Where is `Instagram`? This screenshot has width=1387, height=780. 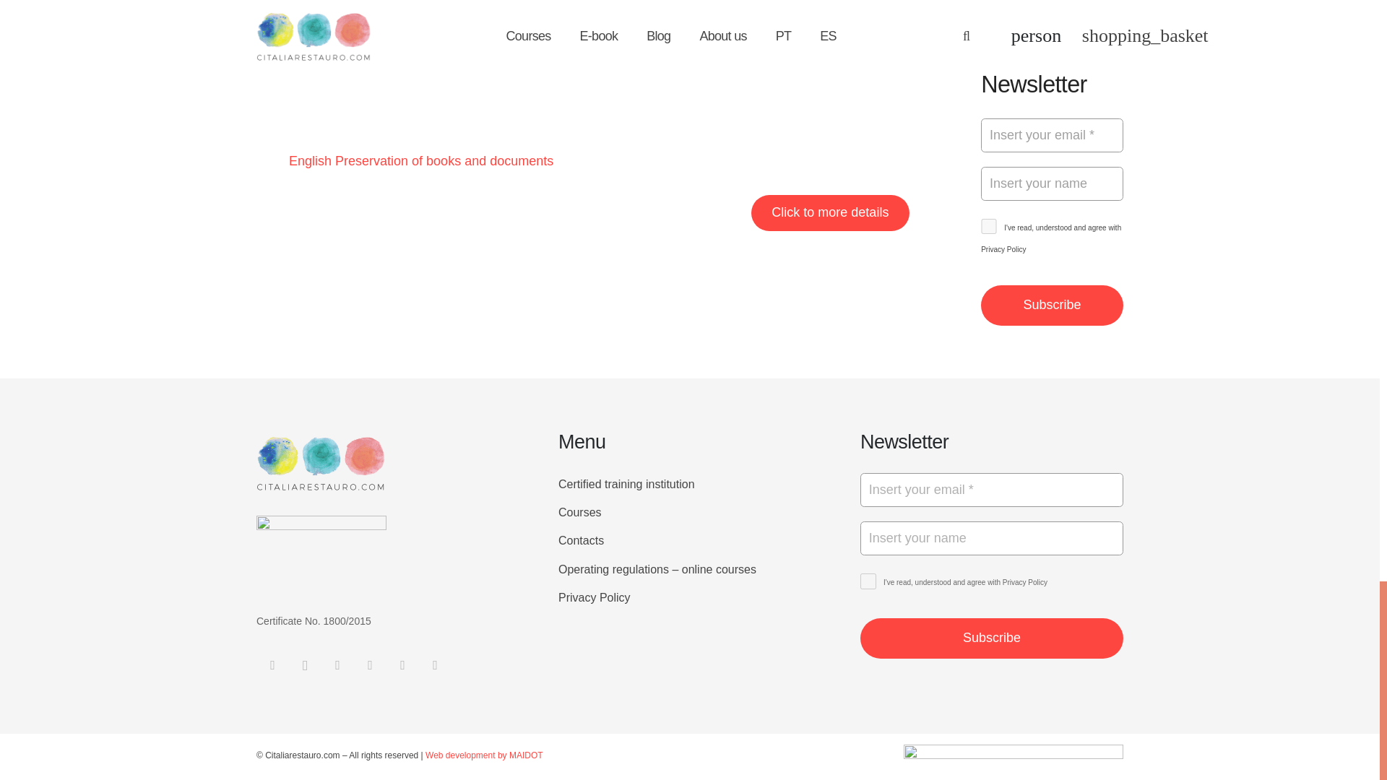
Instagram is located at coordinates (305, 664).